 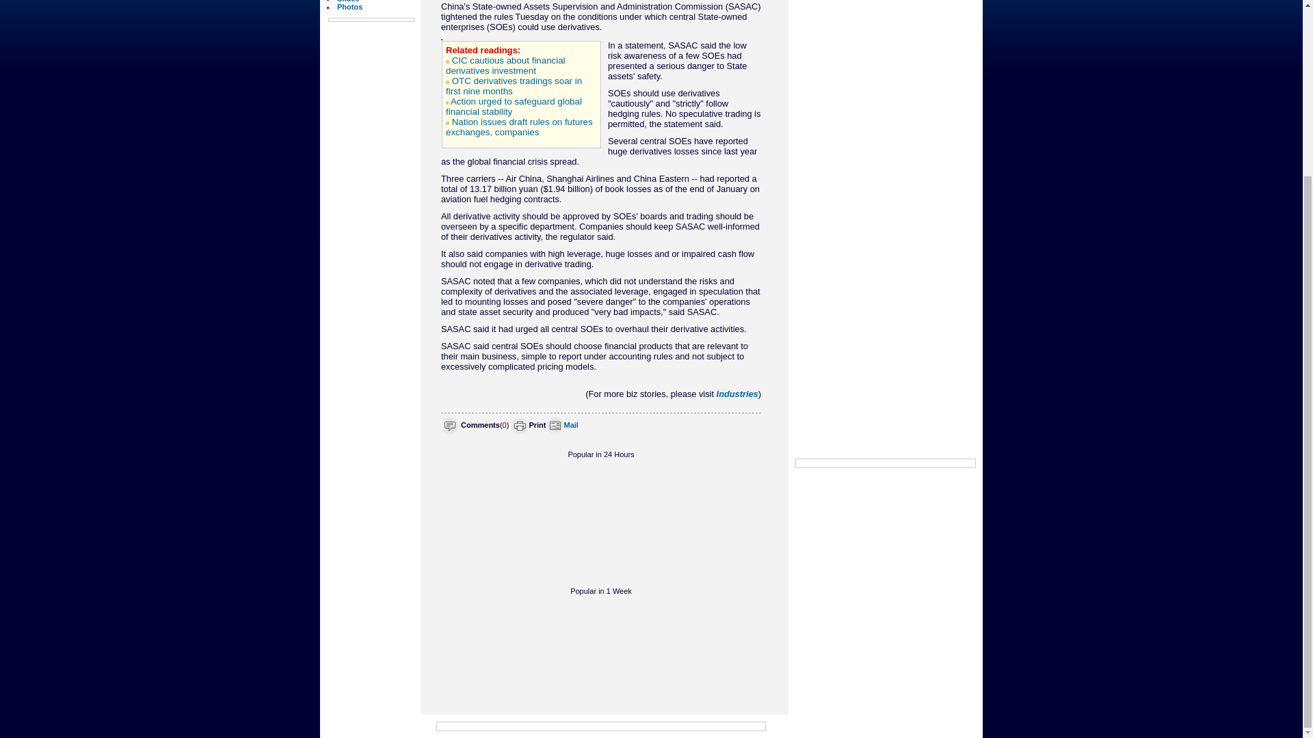 I want to click on OTC derivatives tradings soar in first nine months, so click(x=514, y=86).